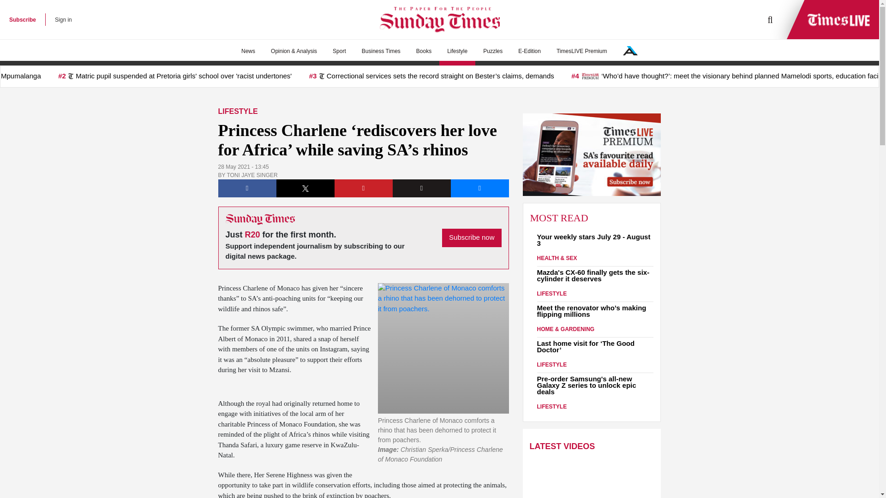  What do you see at coordinates (492, 51) in the screenshot?
I see `Puzzles` at bounding box center [492, 51].